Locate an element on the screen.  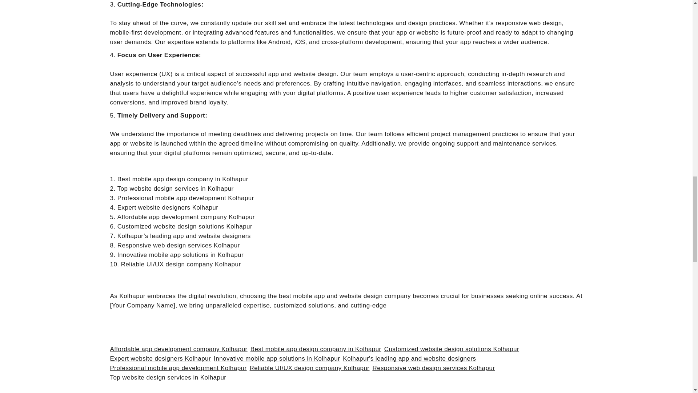
Expert website designers Kolhapur is located at coordinates (160, 359).